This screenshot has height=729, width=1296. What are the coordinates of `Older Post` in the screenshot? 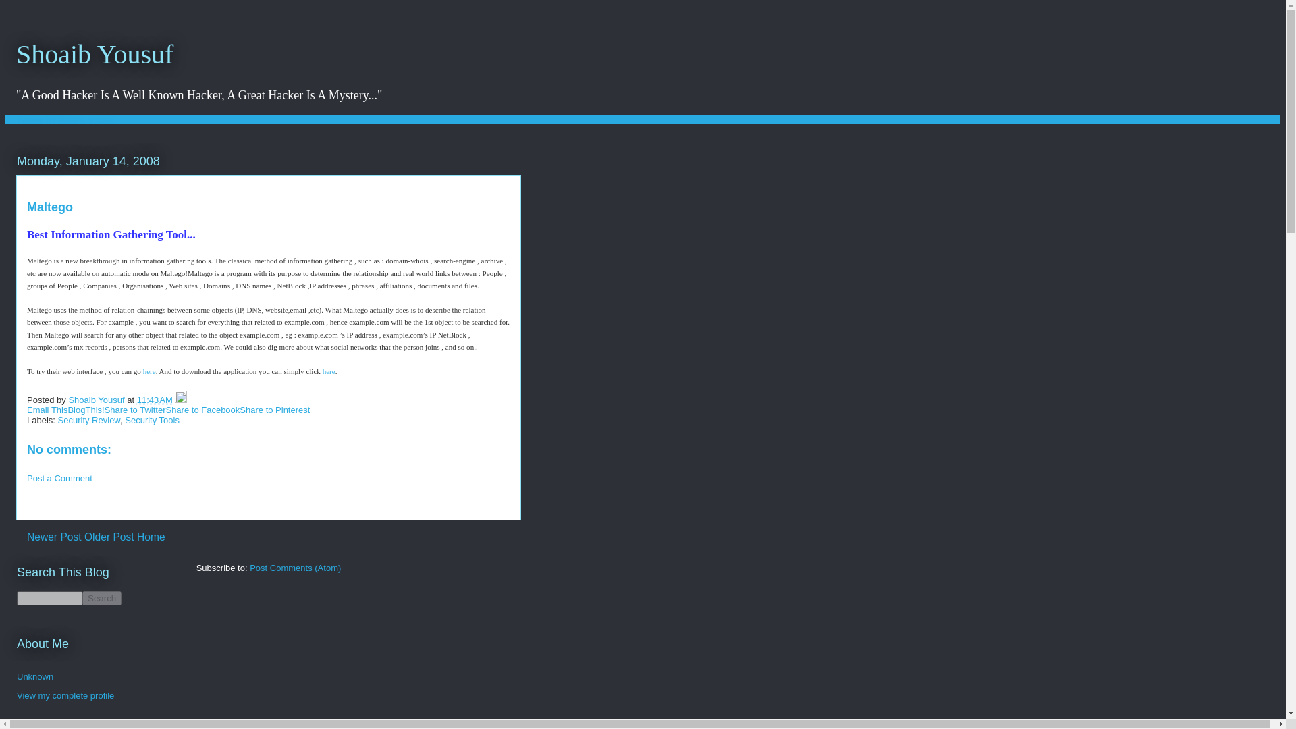 It's located at (109, 537).